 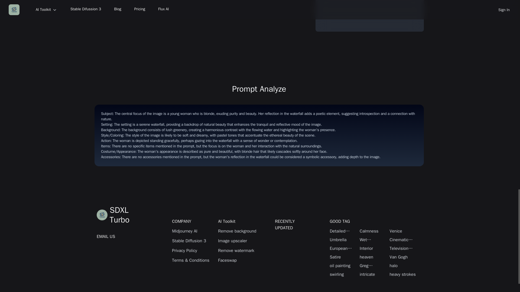 I want to click on Privacy Policy, so click(x=192, y=250).